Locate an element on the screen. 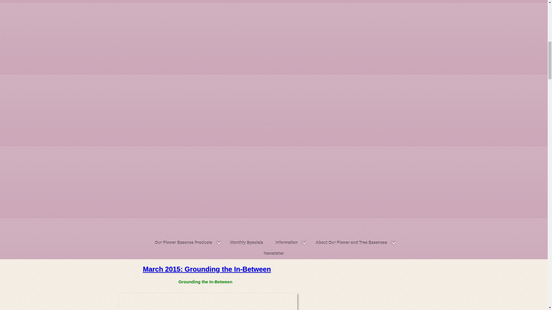 The width and height of the screenshot is (552, 310). GO is located at coordinates (541, 240).